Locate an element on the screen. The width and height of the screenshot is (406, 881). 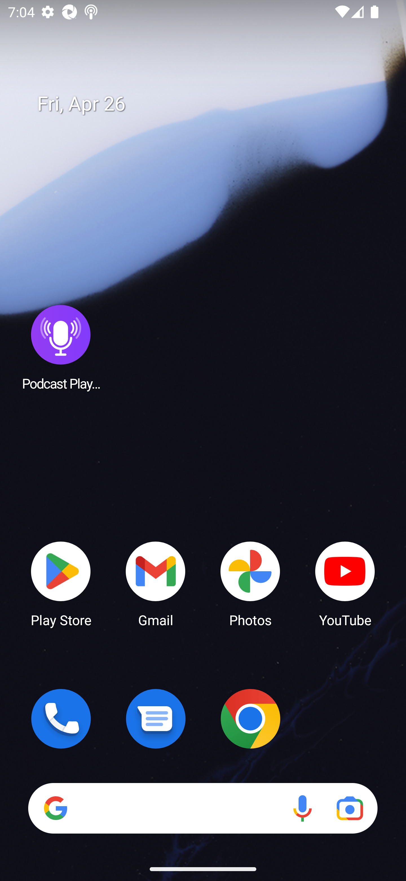
Voice search is located at coordinates (302, 808).